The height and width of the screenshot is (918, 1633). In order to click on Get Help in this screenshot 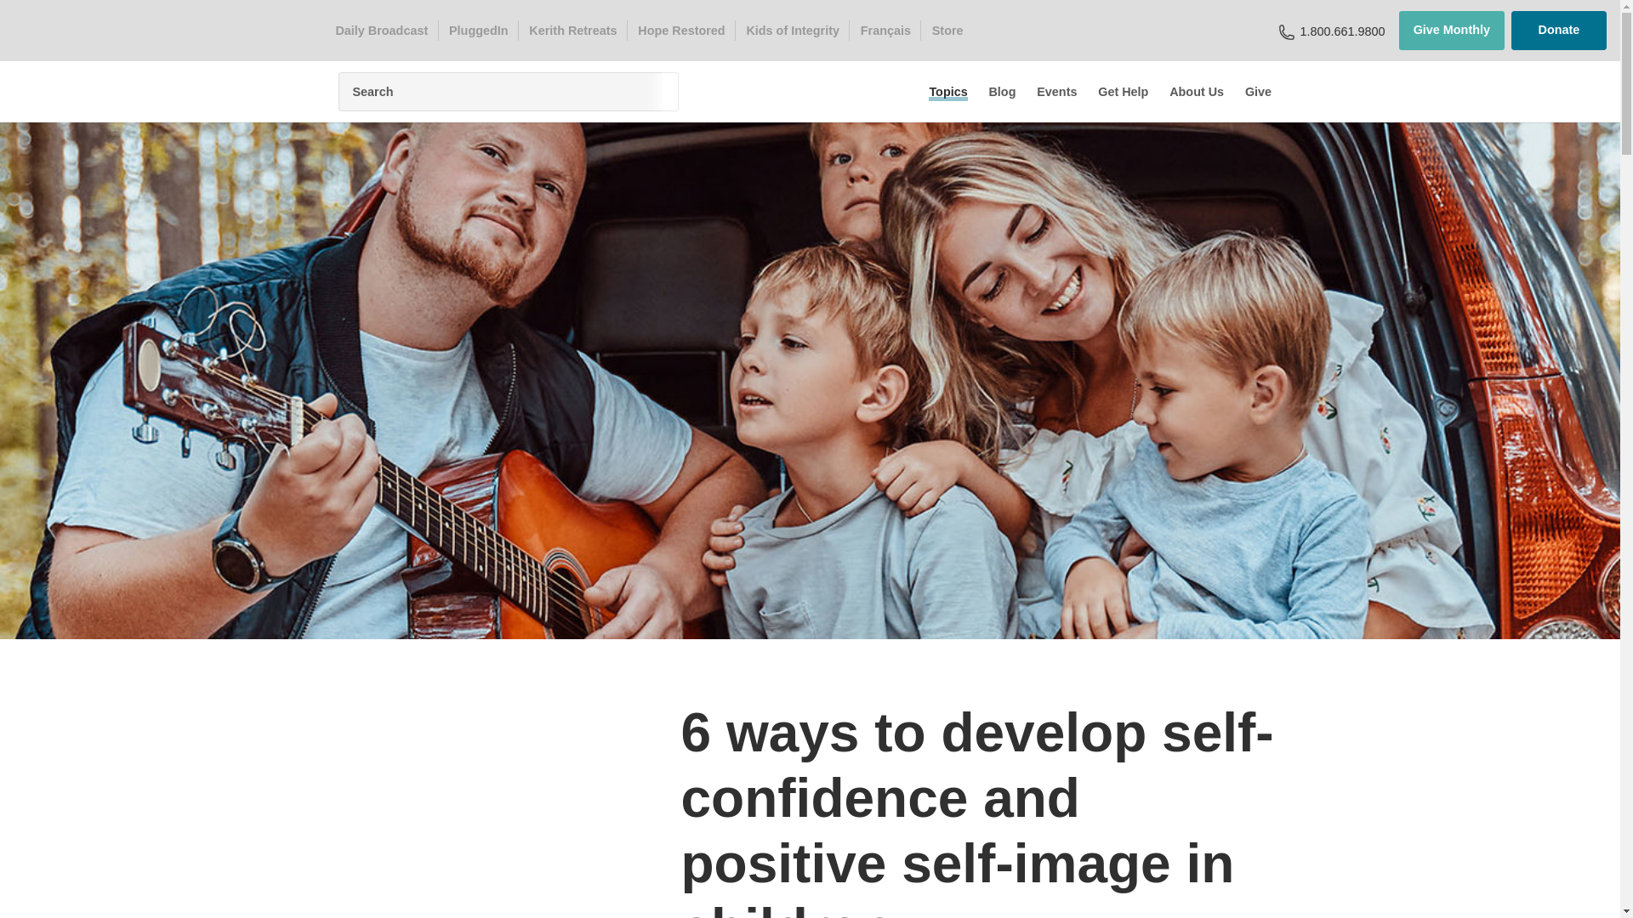, I will do `click(1123, 92)`.